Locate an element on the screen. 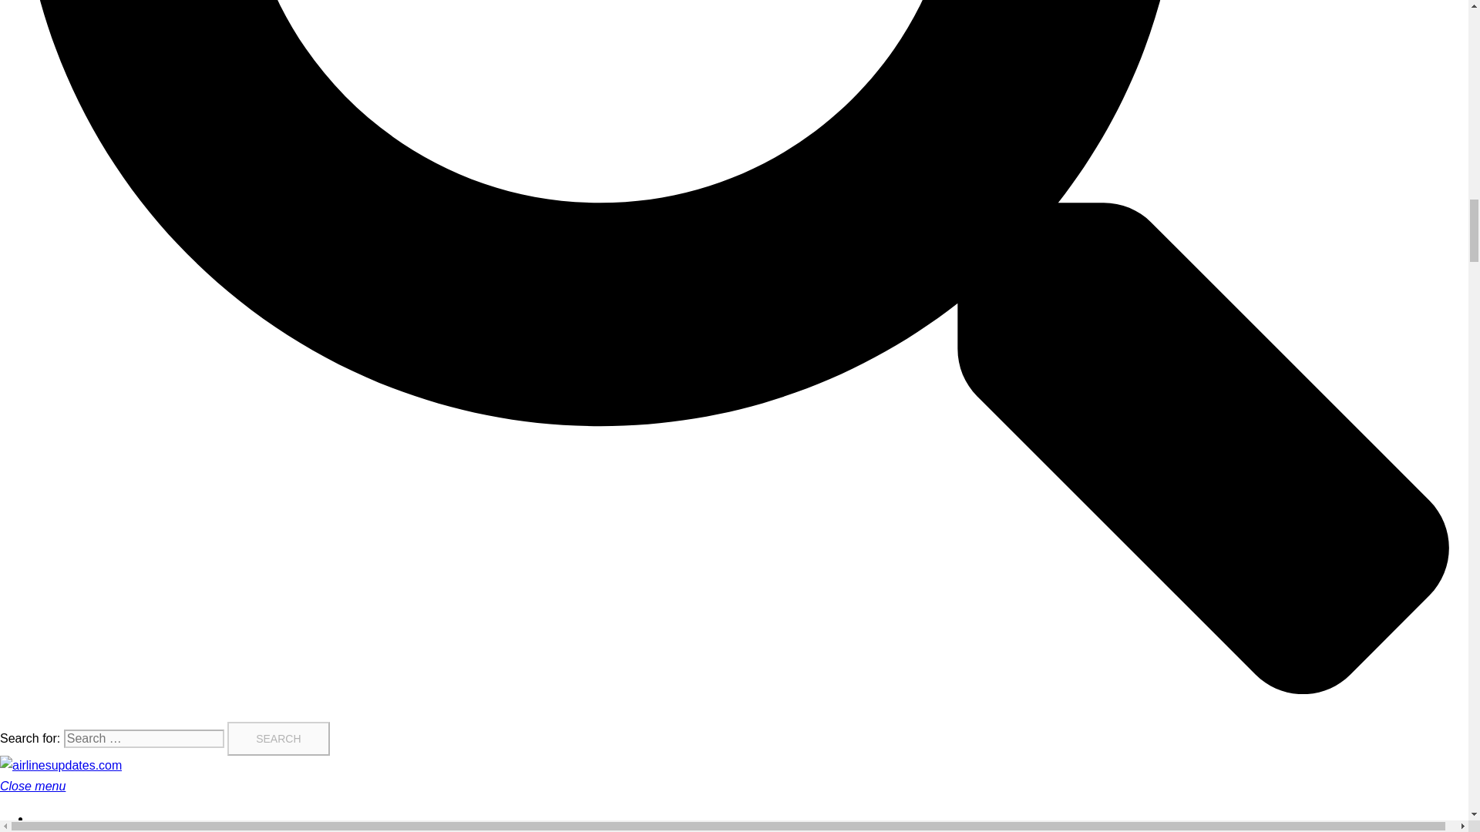 This screenshot has height=832, width=1480. Flight Cancellation is located at coordinates (82, 818).